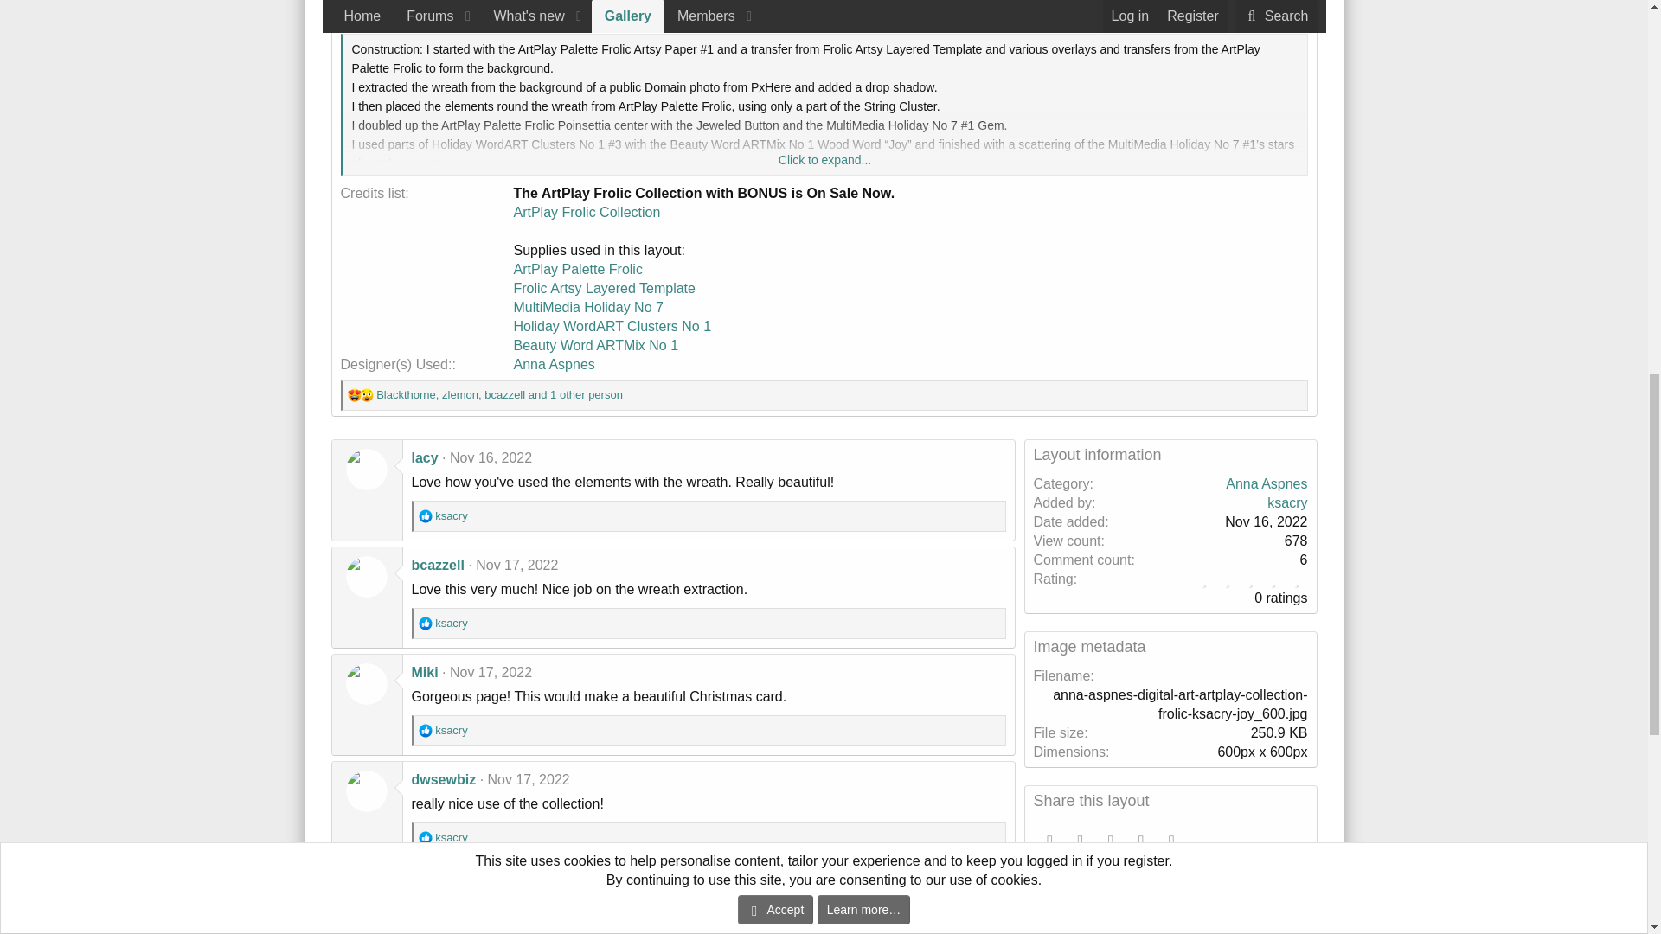 This screenshot has height=934, width=1661. I want to click on Nov 16, 2022 at 5:05 PM, so click(491, 457).